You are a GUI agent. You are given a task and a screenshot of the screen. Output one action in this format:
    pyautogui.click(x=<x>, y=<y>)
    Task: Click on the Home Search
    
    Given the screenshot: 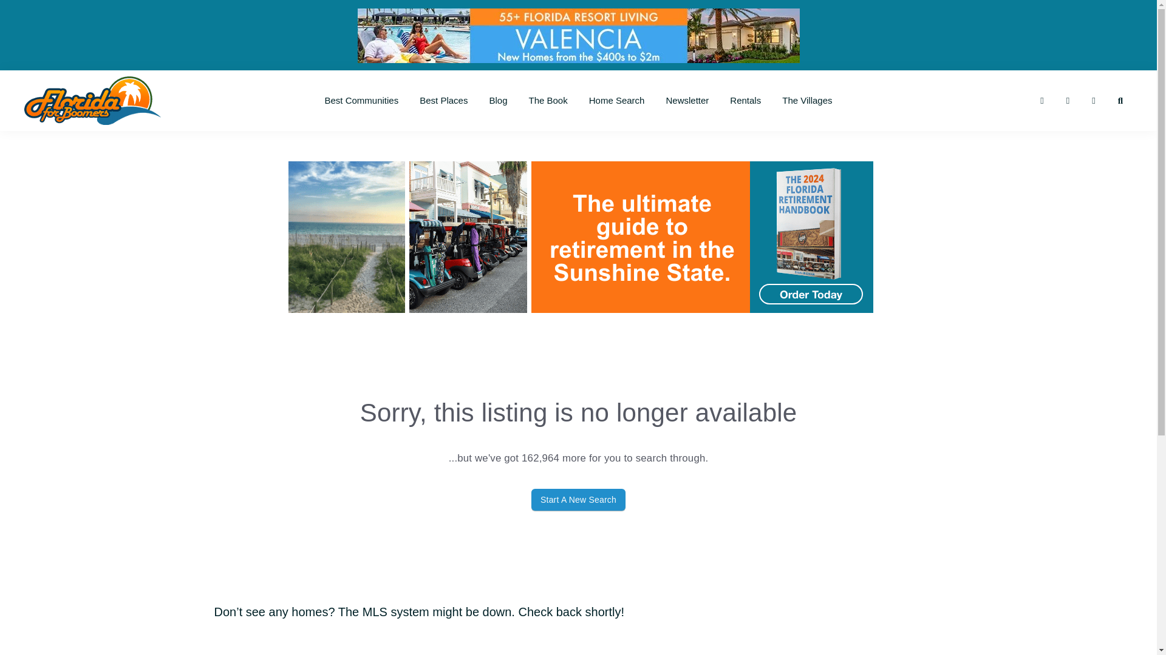 What is the action you would take?
    pyautogui.click(x=617, y=101)
    